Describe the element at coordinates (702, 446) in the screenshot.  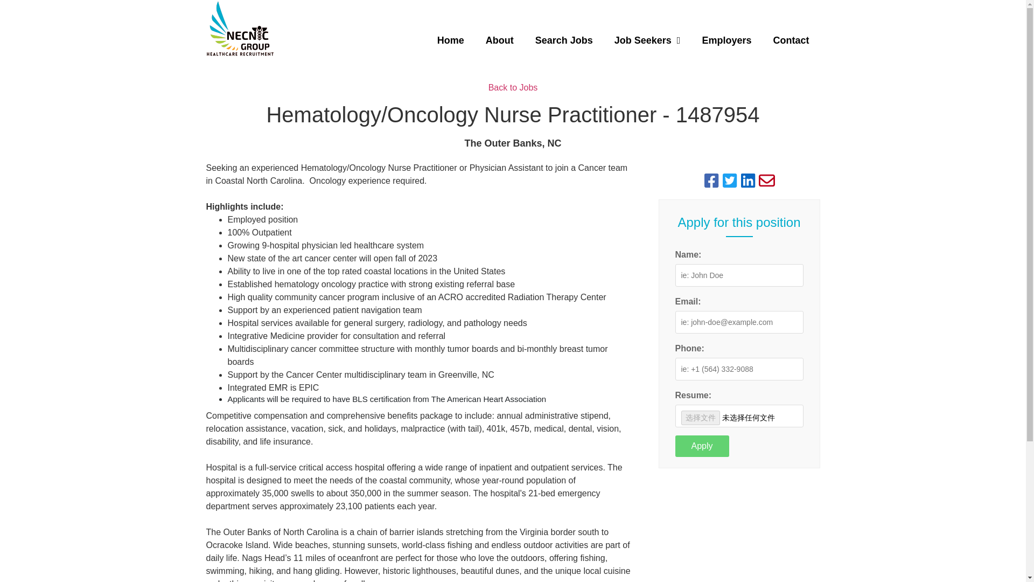
I see `Apply` at that location.